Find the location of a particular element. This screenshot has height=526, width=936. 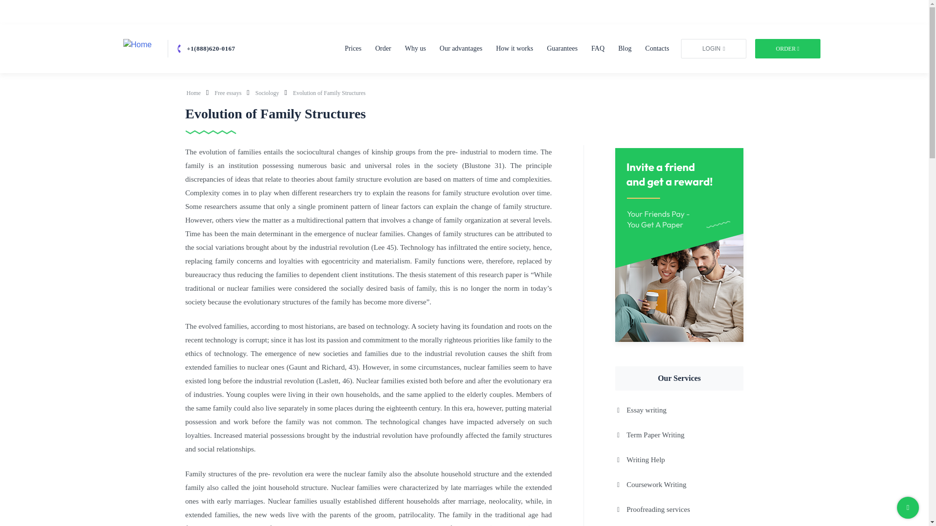

Why us is located at coordinates (415, 48).